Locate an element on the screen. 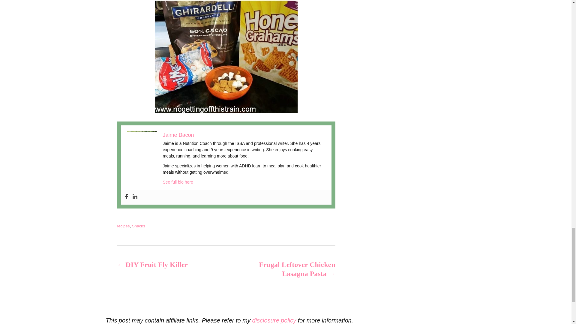 This screenshot has height=324, width=576. Frugal Leftover Chicken Lasagna Pasta is located at coordinates (291, 269).